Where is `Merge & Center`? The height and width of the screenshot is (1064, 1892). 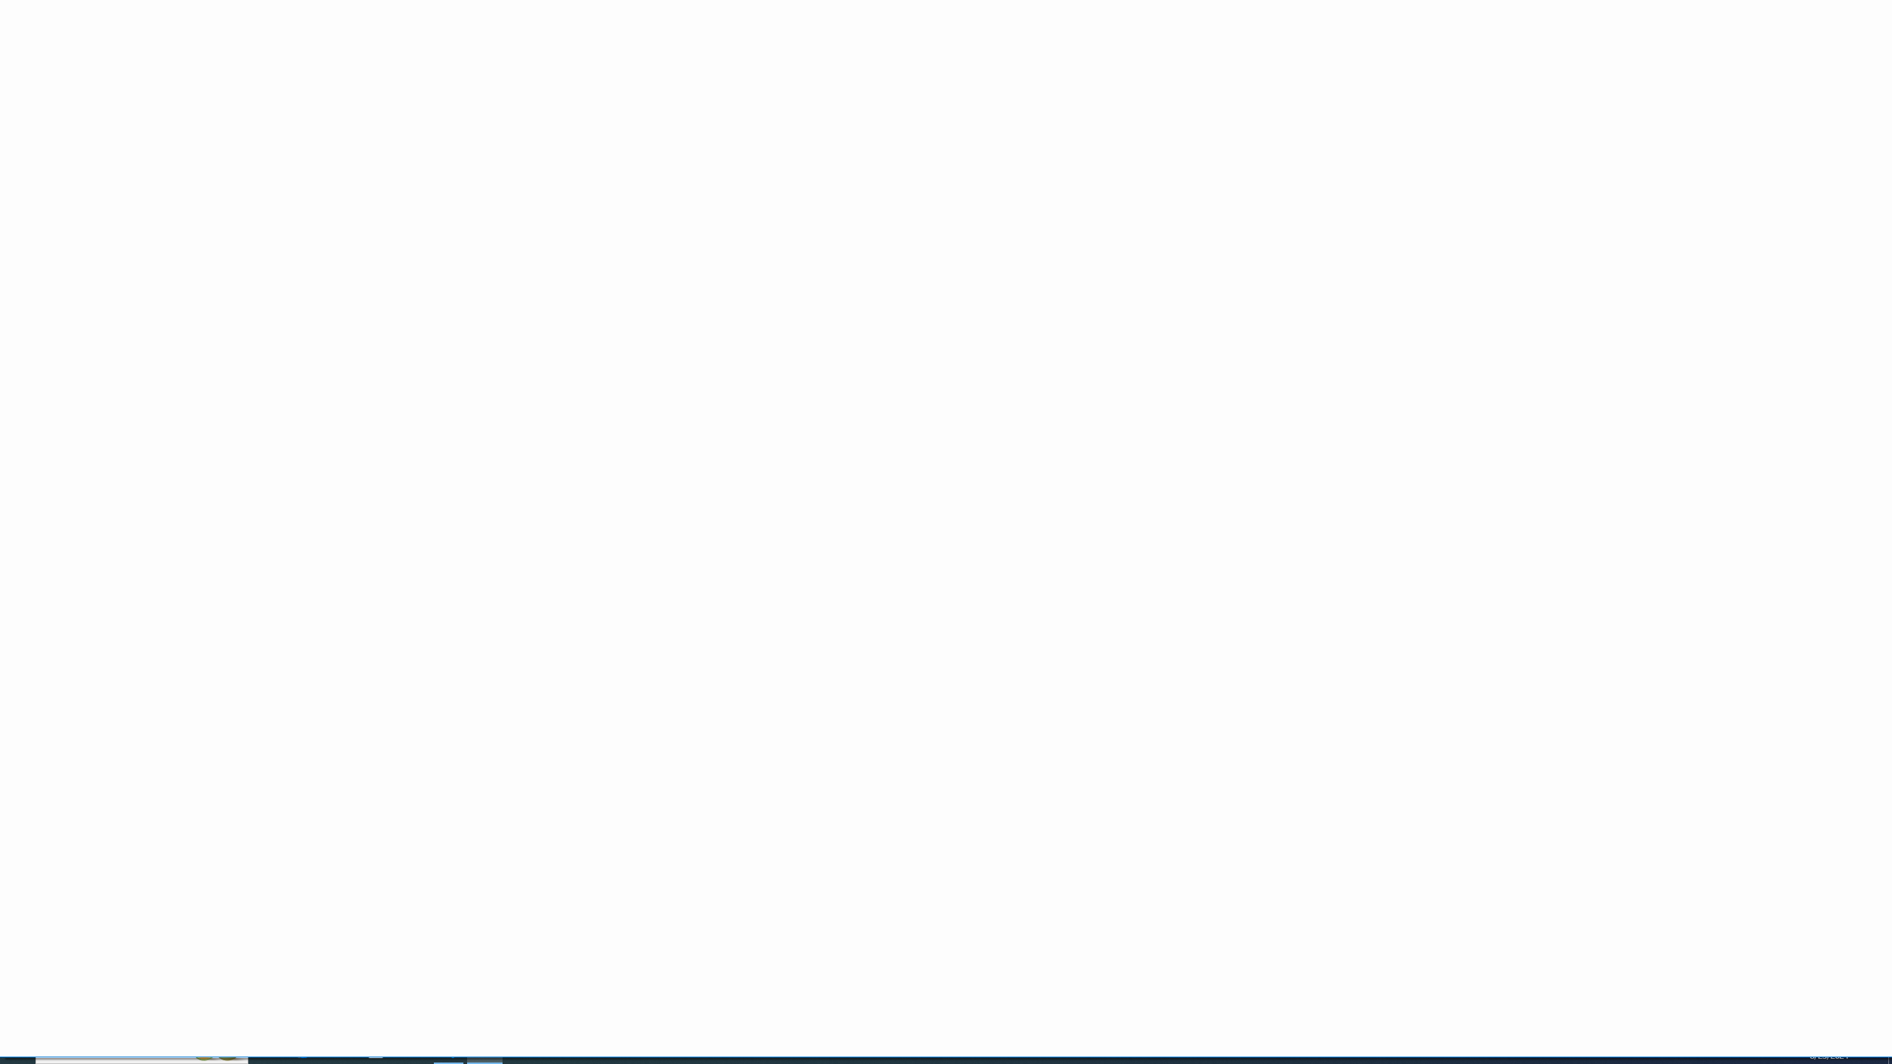
Merge & Center is located at coordinates (474, 89).